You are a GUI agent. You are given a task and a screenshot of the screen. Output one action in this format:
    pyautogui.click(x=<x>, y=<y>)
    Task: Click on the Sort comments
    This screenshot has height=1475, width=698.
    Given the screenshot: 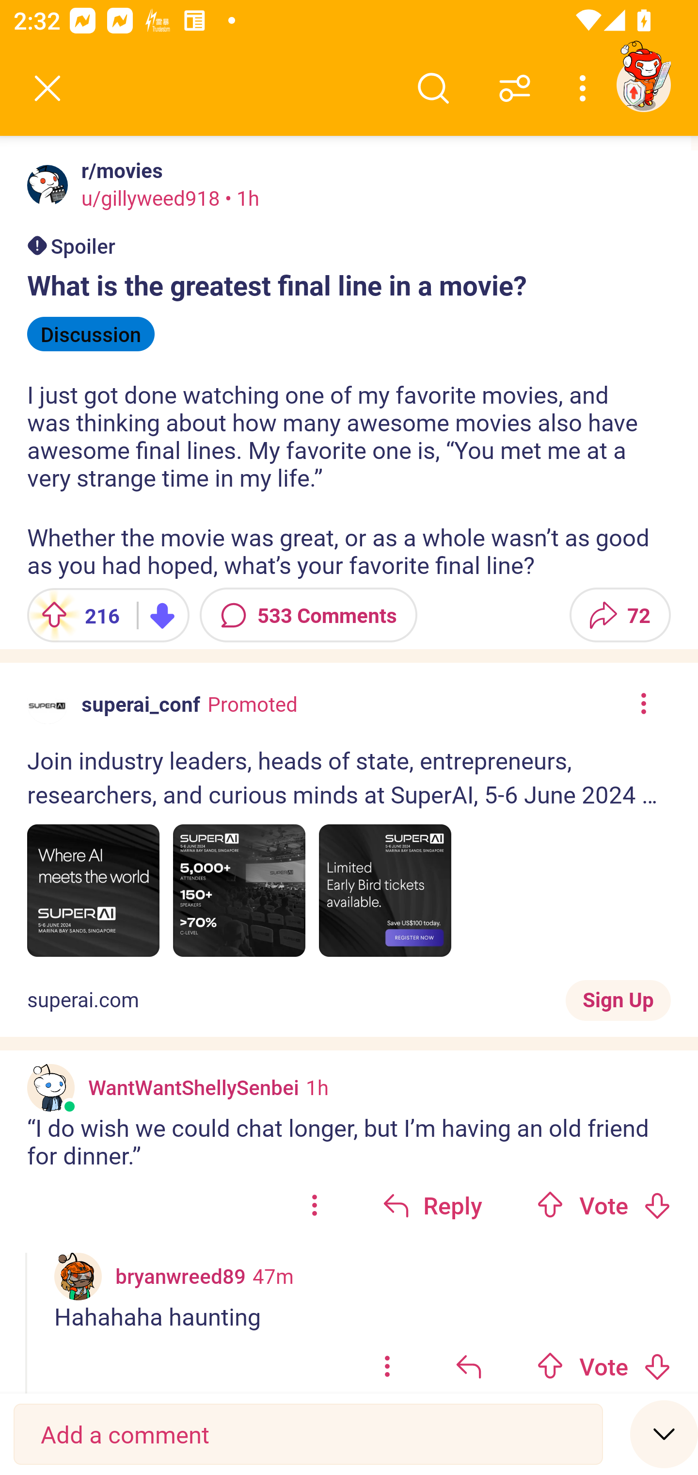 What is the action you would take?
    pyautogui.click(x=515, y=88)
    